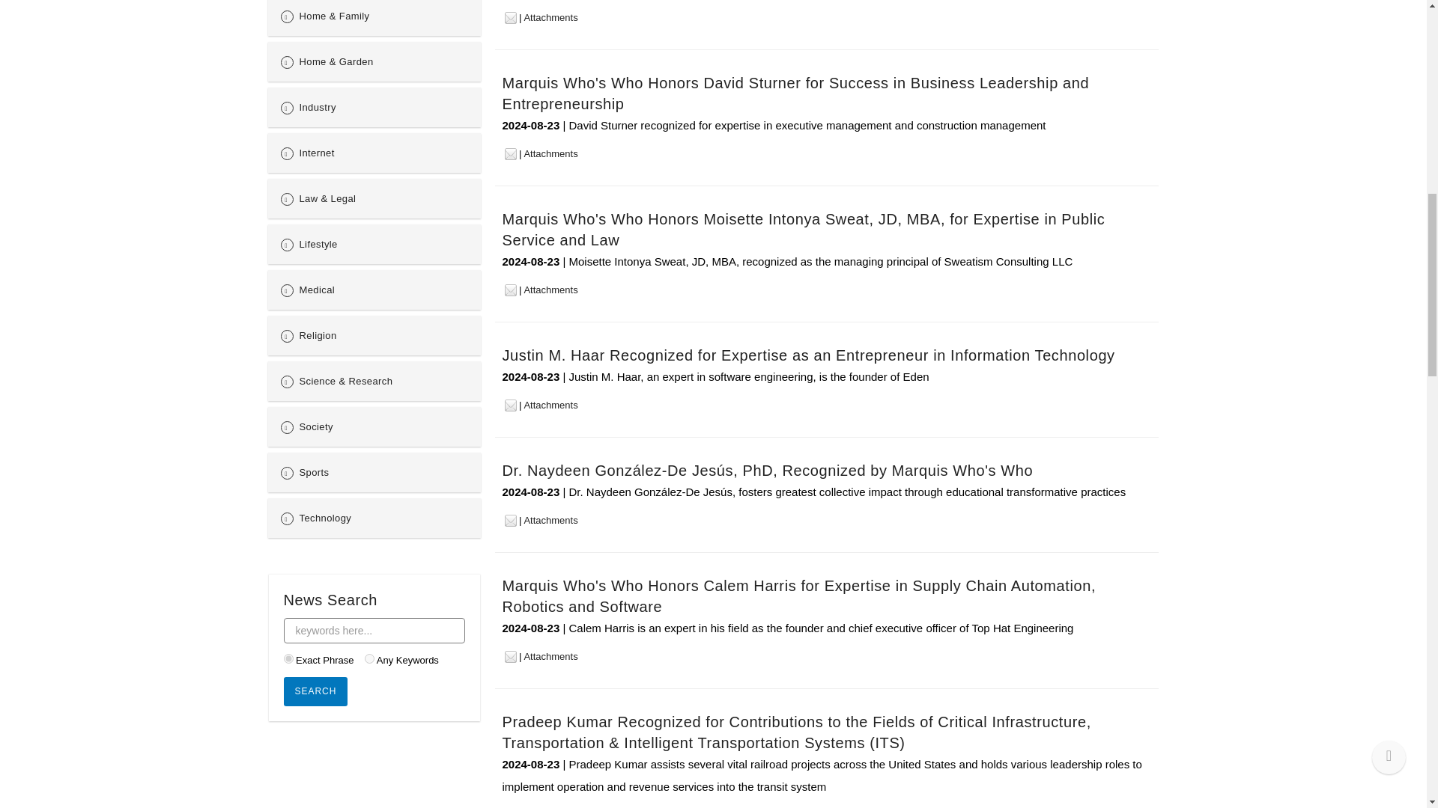  Describe the element at coordinates (288, 658) in the screenshot. I see `E` at that location.